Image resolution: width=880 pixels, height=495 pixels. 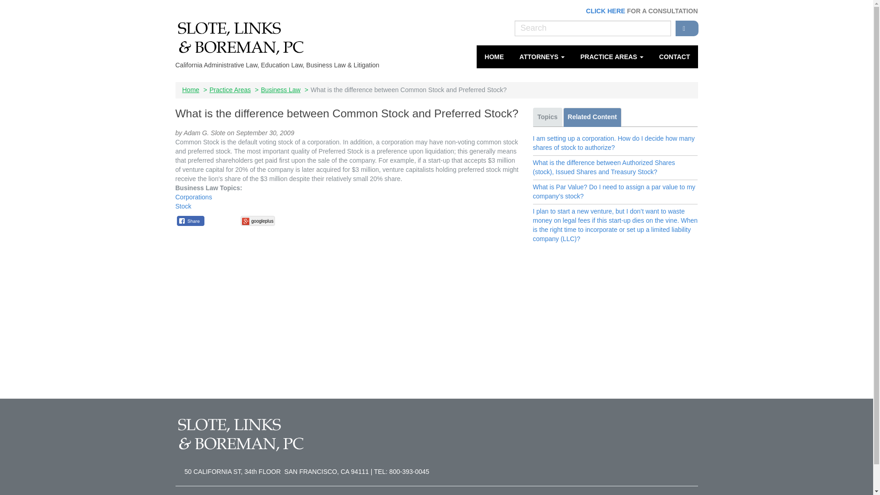 I want to click on CLICK HERE, so click(x=606, y=11).